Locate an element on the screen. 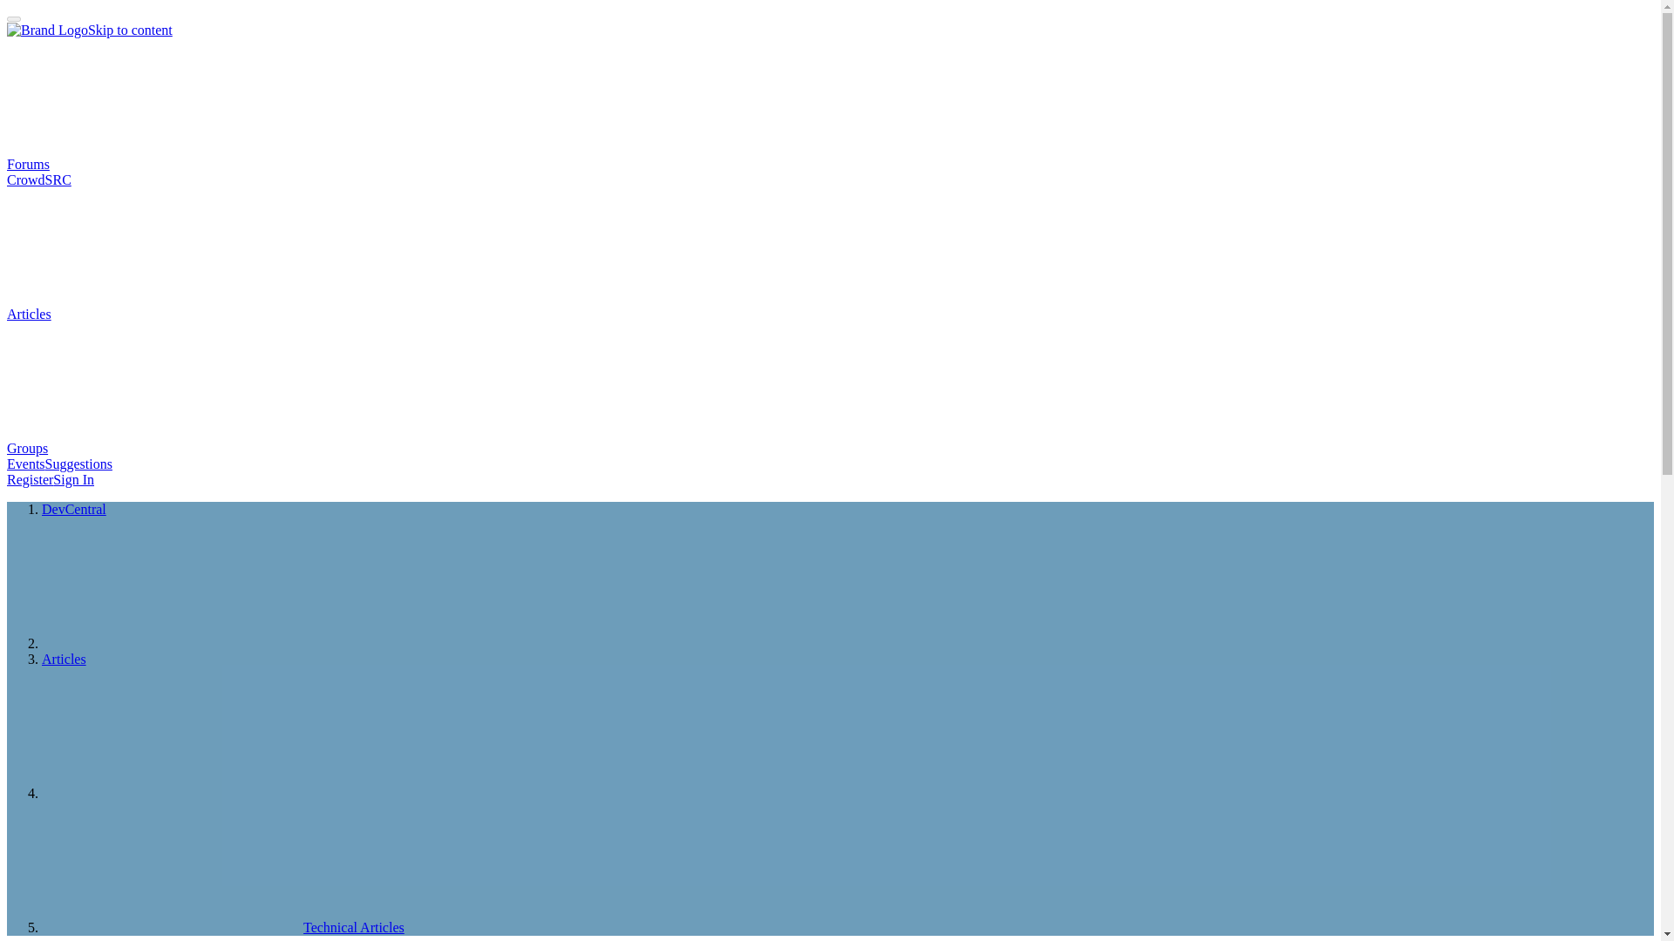  Groups is located at coordinates (158, 448).